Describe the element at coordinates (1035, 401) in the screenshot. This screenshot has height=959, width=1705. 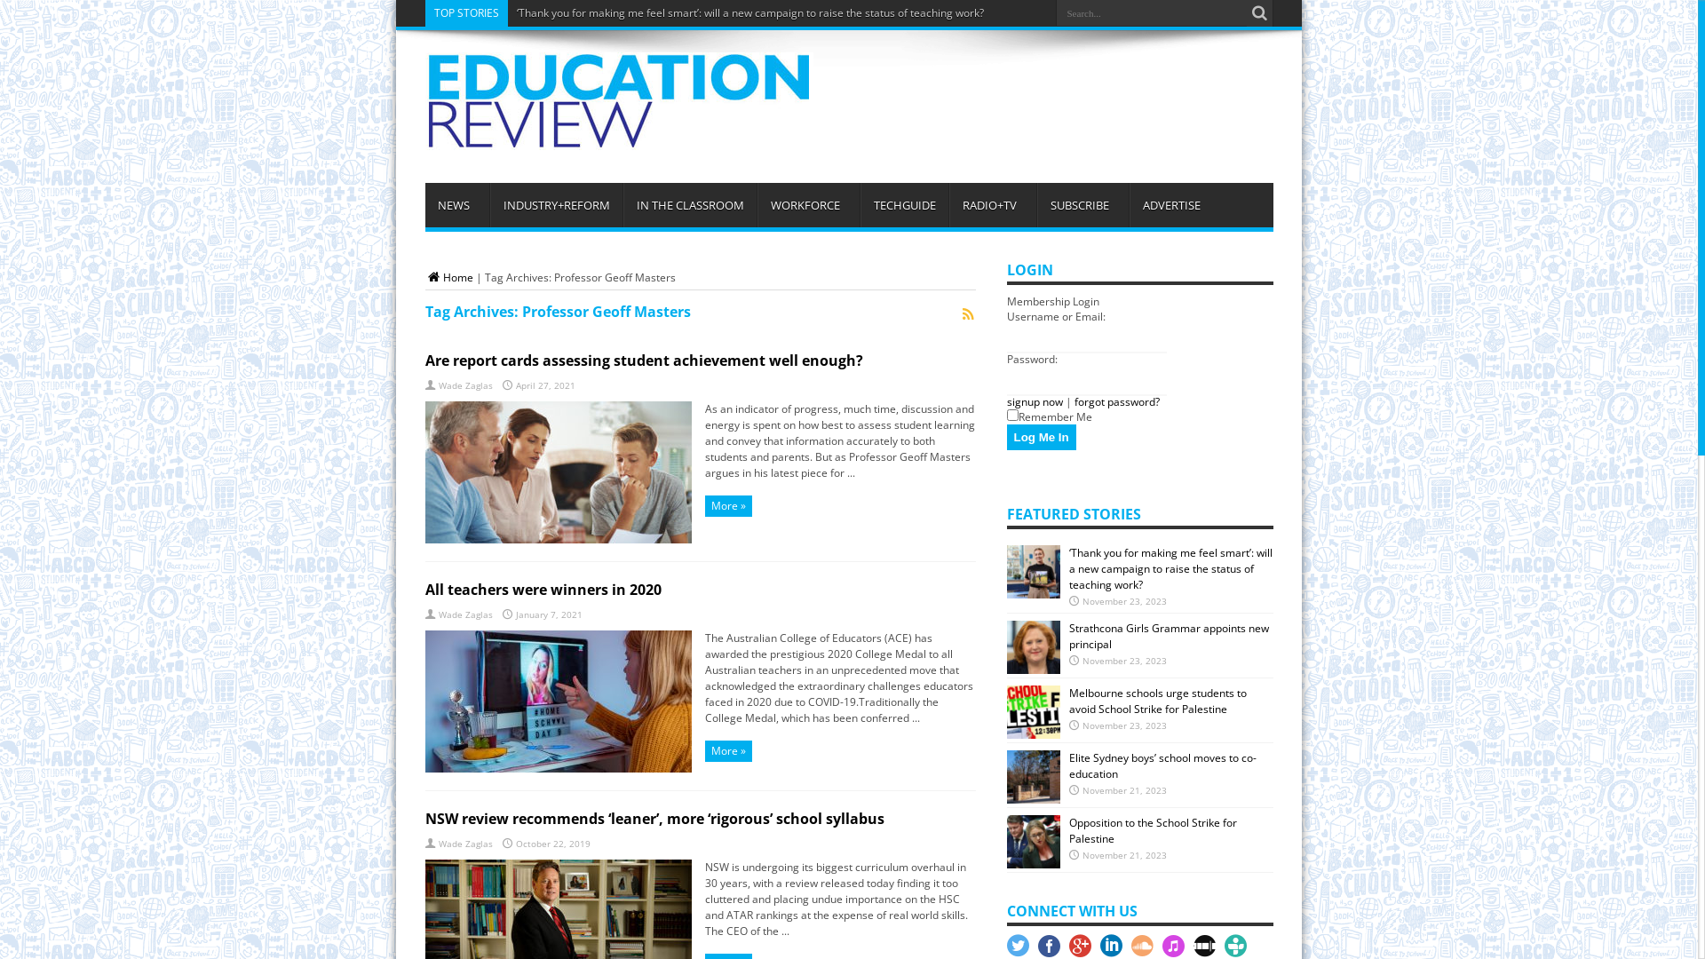
I see `signup now` at that location.